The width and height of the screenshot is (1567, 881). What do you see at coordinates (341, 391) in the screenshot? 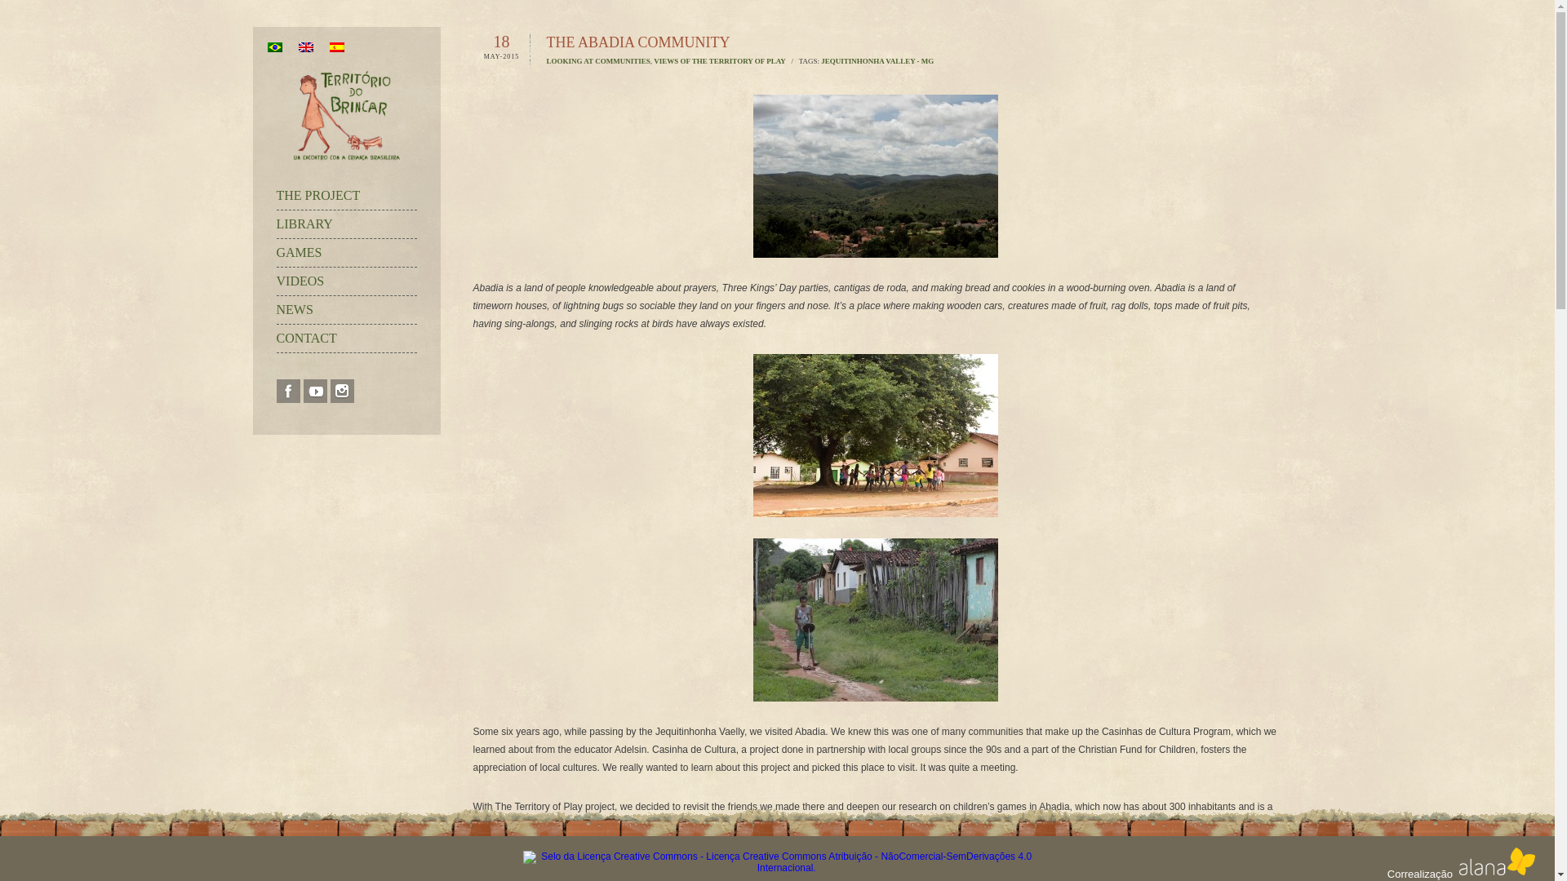
I see `Instagram` at bounding box center [341, 391].